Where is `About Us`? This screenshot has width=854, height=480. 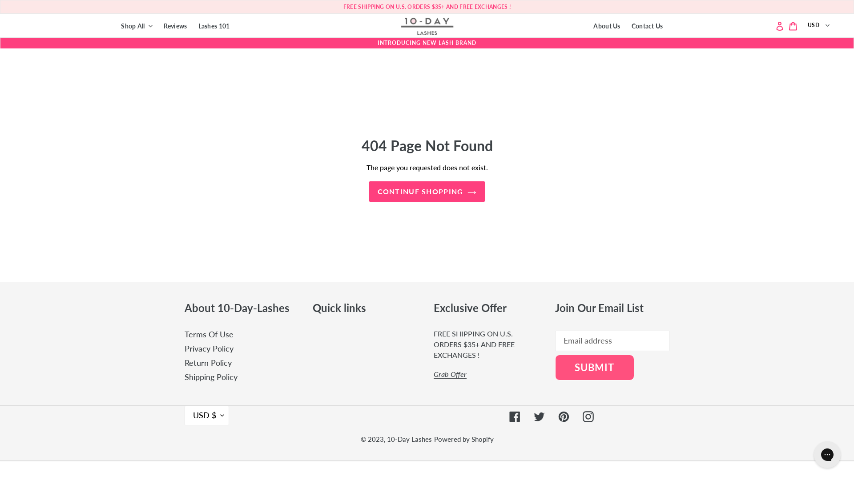
About Us is located at coordinates (607, 25).